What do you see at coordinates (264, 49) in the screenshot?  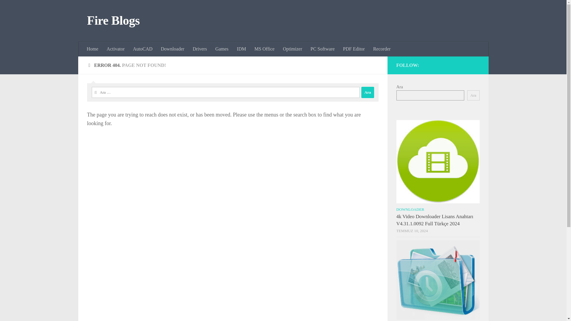 I see `MS Office` at bounding box center [264, 49].